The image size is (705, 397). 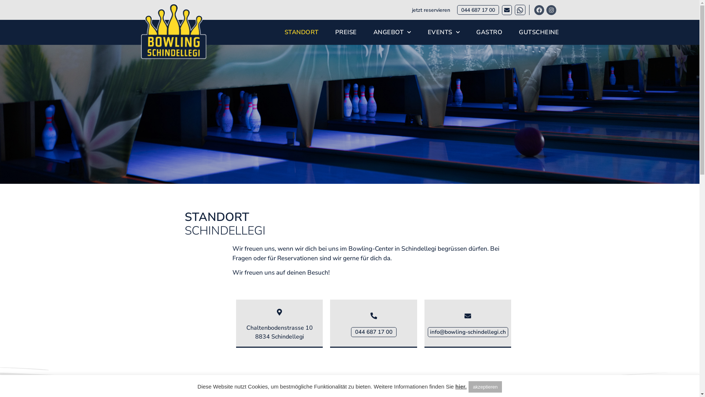 What do you see at coordinates (444, 32) in the screenshot?
I see `EVENTS` at bounding box center [444, 32].